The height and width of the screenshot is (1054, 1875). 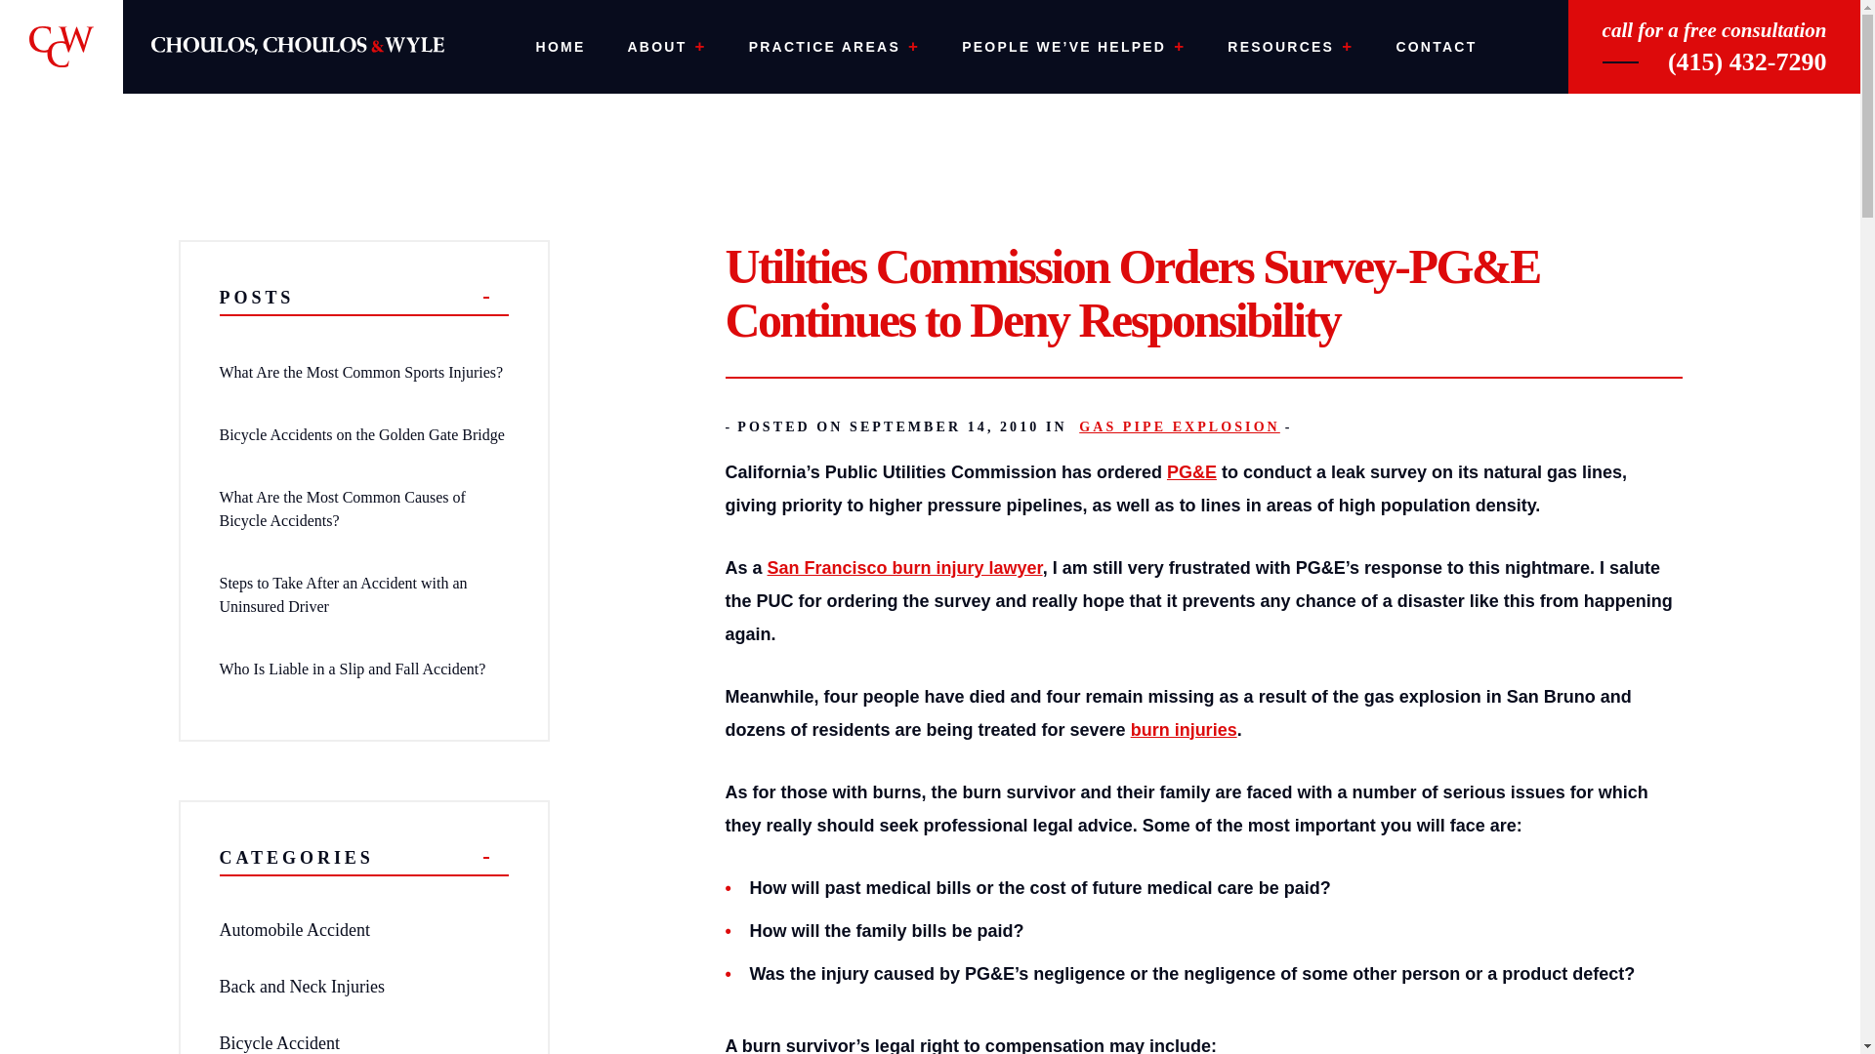 I want to click on PRACTICE AREAS, so click(x=834, y=47).